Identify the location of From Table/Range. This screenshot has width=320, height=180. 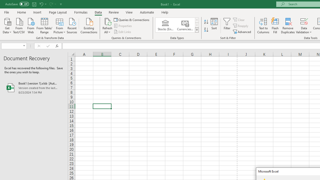
(44, 25).